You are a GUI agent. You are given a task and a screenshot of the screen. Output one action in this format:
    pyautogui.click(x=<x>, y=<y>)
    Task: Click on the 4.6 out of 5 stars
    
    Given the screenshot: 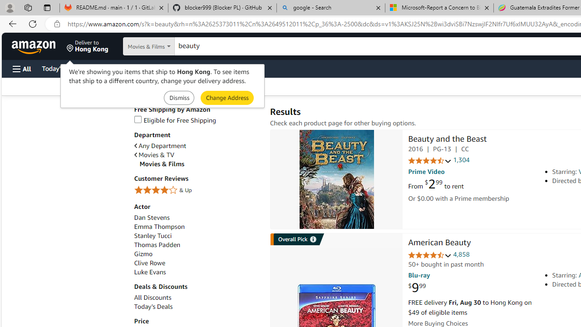 What is the action you would take?
    pyautogui.click(x=429, y=255)
    